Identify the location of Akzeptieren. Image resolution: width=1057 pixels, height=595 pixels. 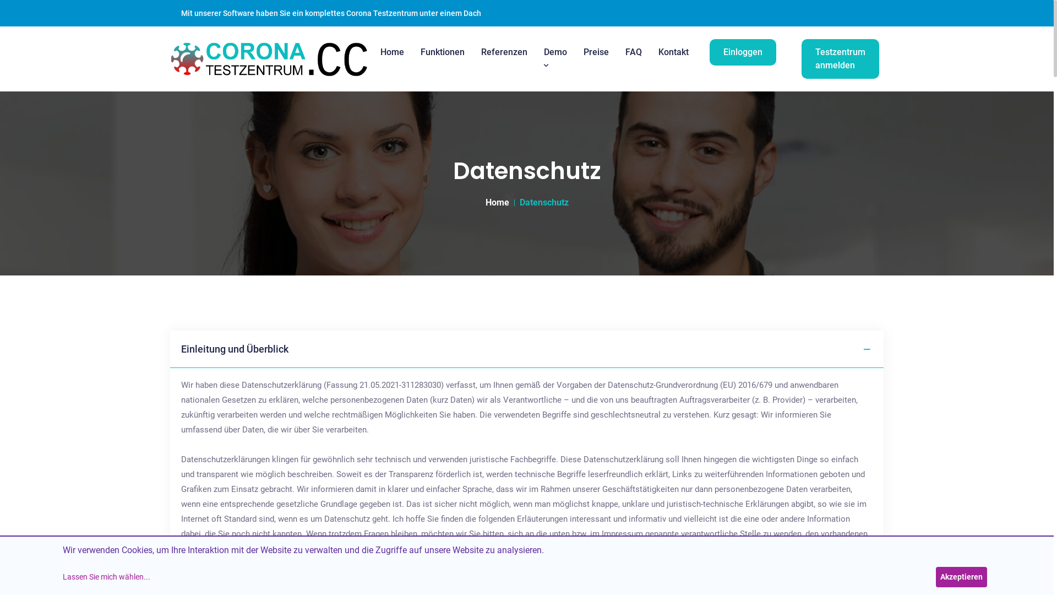
(961, 577).